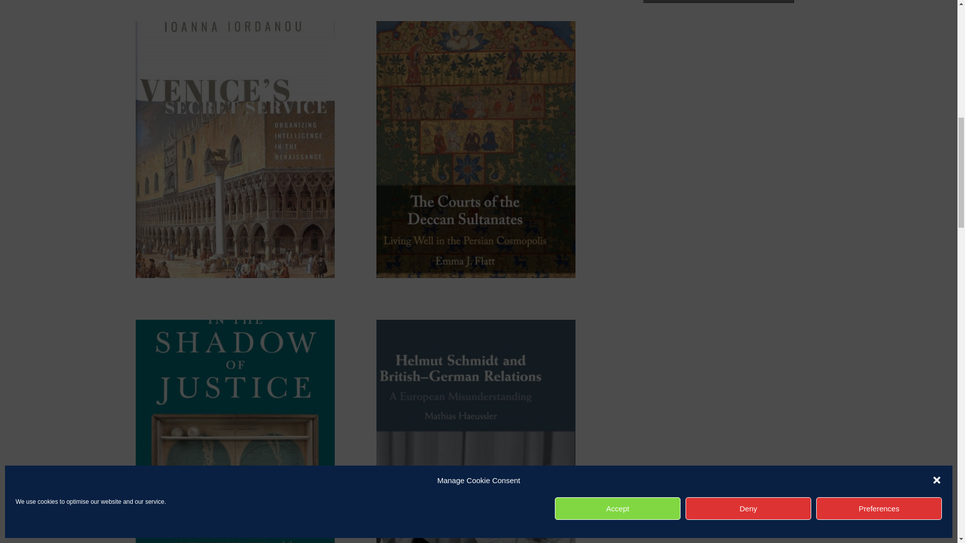  I want to click on Flatt, so click(475, 275).